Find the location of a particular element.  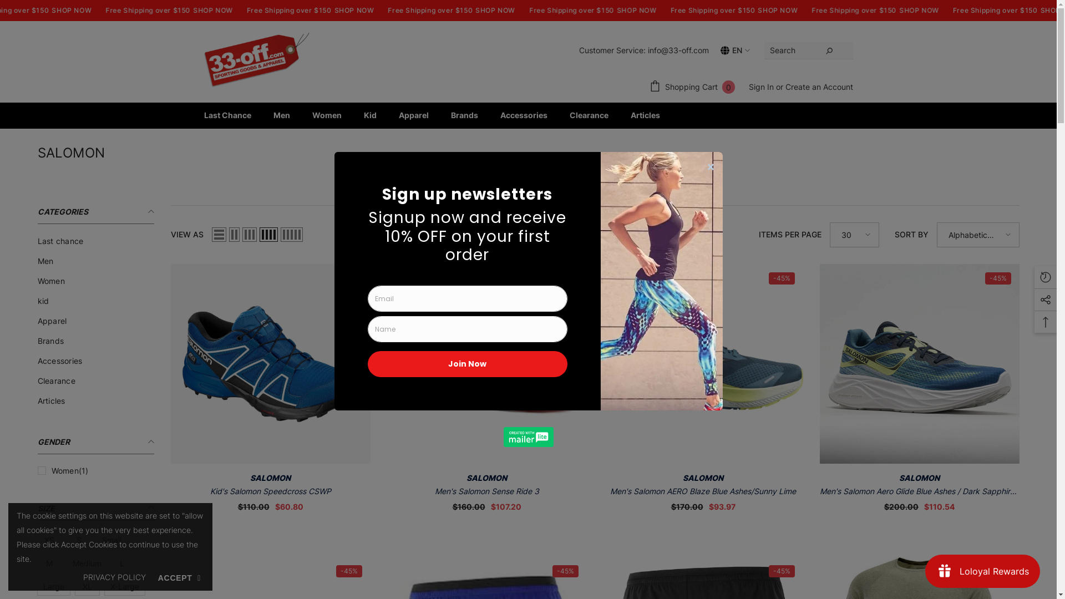

Create an Account is located at coordinates (819, 87).